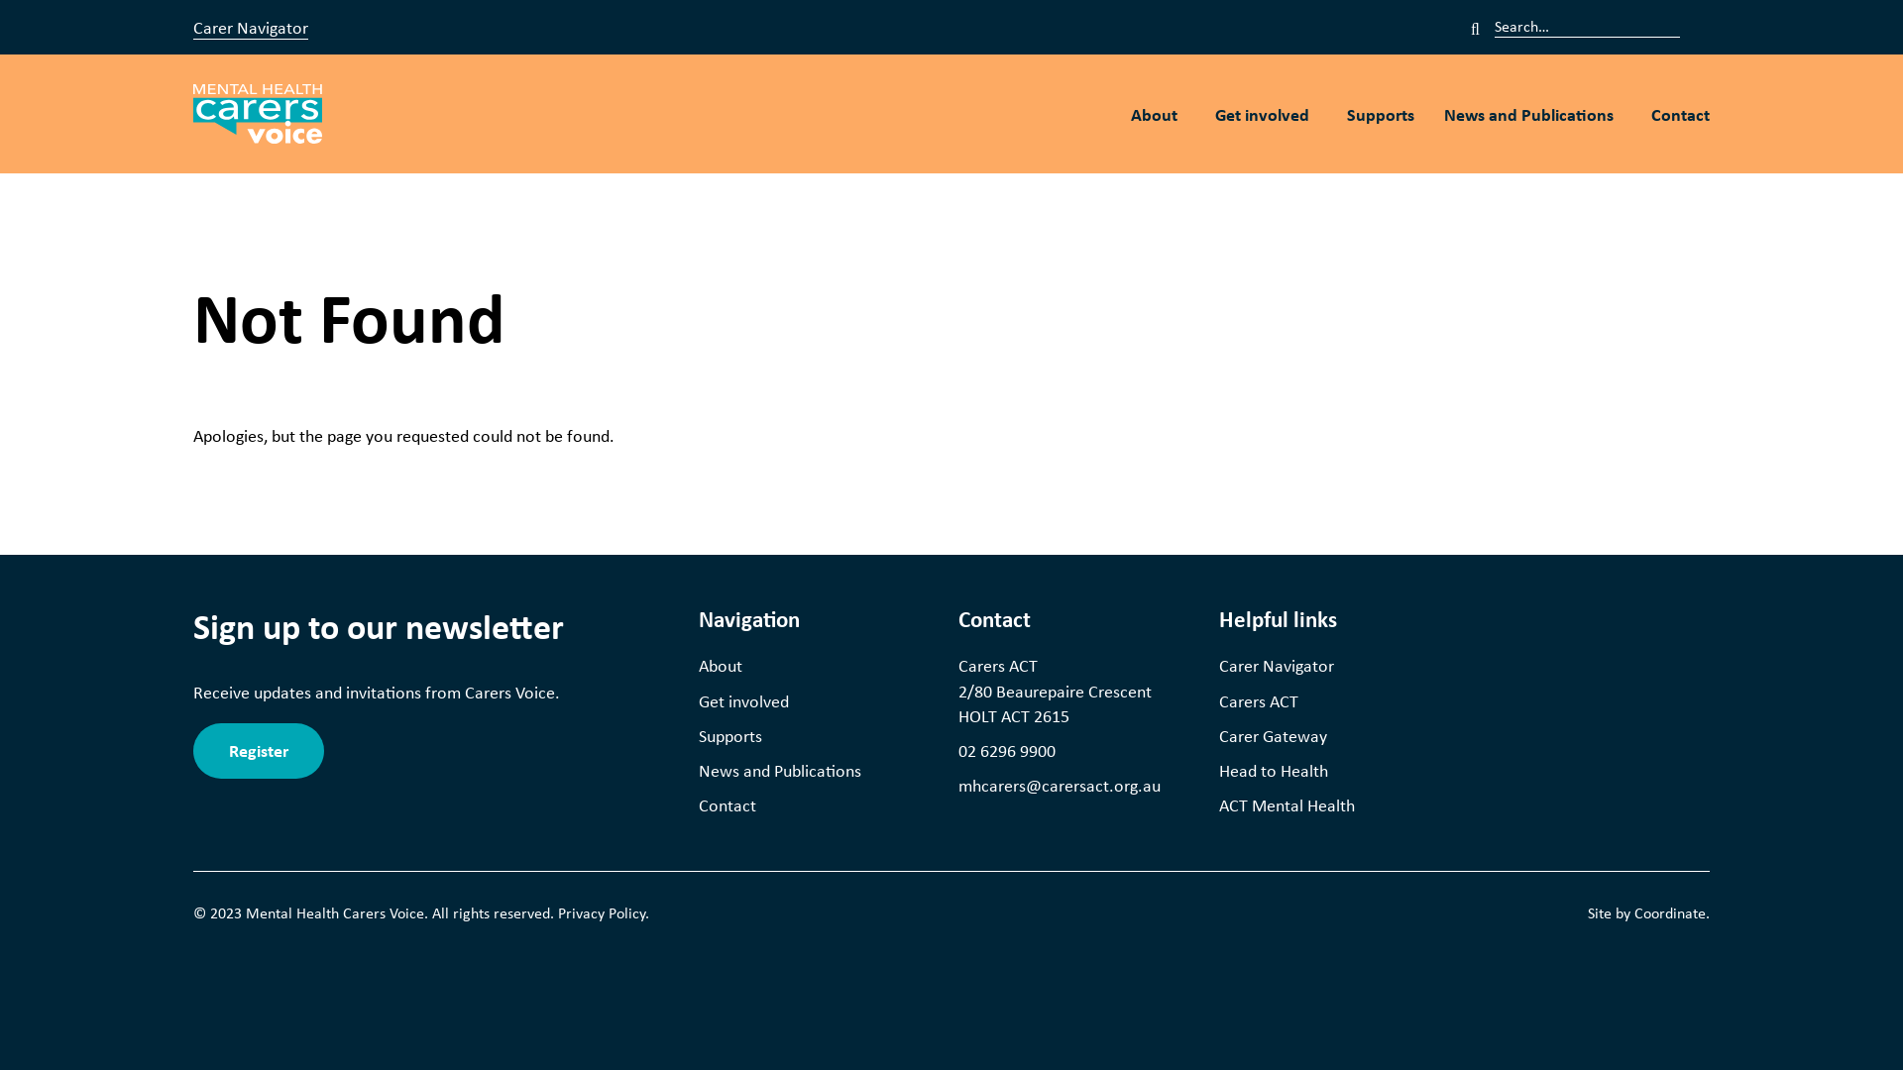 This screenshot has height=1070, width=1903. What do you see at coordinates (815, 666) in the screenshot?
I see `About` at bounding box center [815, 666].